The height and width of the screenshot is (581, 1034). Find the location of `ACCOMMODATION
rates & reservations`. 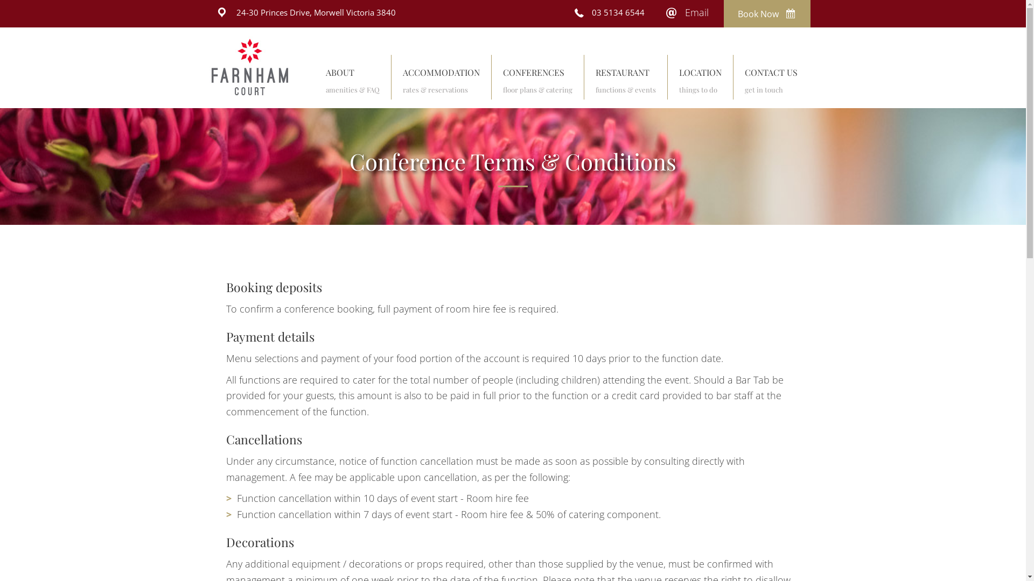

ACCOMMODATION
rates & reservations is located at coordinates (442, 82).